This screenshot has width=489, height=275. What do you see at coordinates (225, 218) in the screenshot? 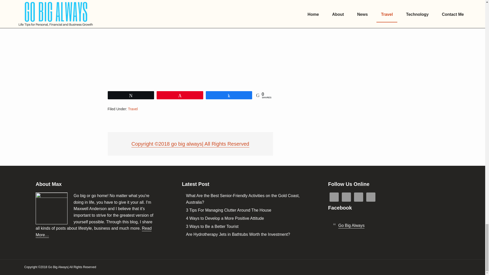
I see `4 Ways to Develop a More Positive Attitude` at bounding box center [225, 218].